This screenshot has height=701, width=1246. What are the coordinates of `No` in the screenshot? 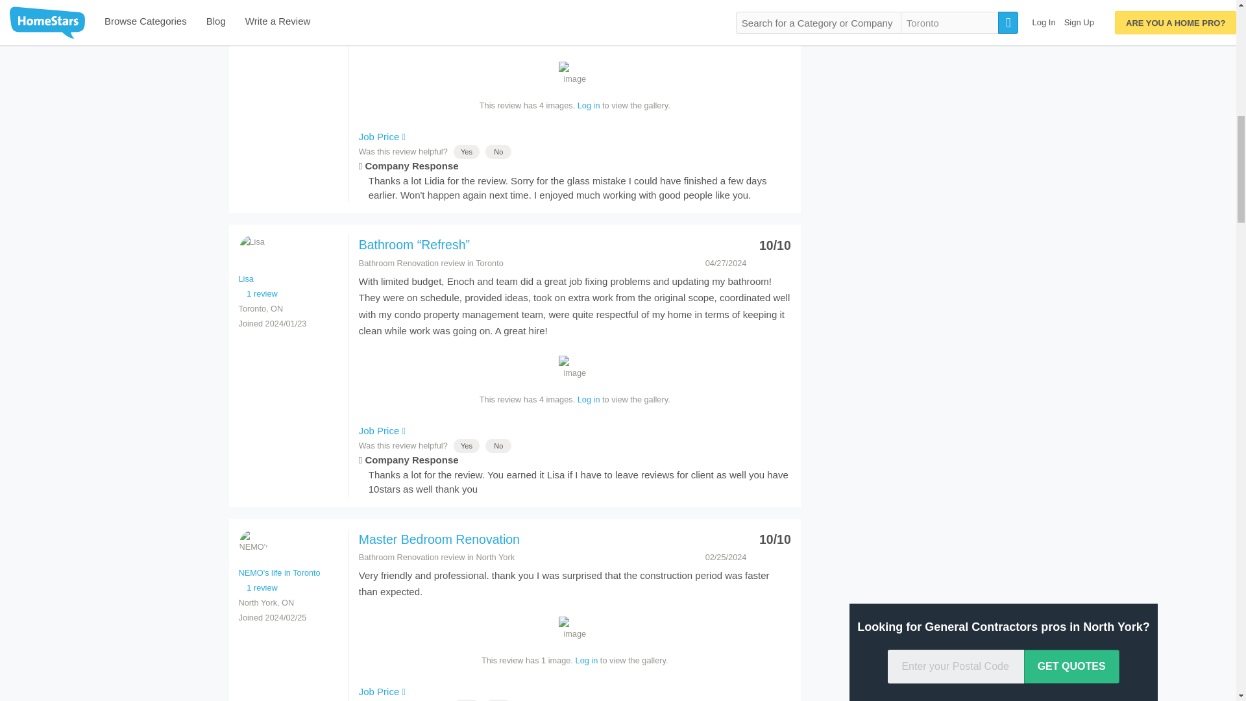 It's located at (498, 151).